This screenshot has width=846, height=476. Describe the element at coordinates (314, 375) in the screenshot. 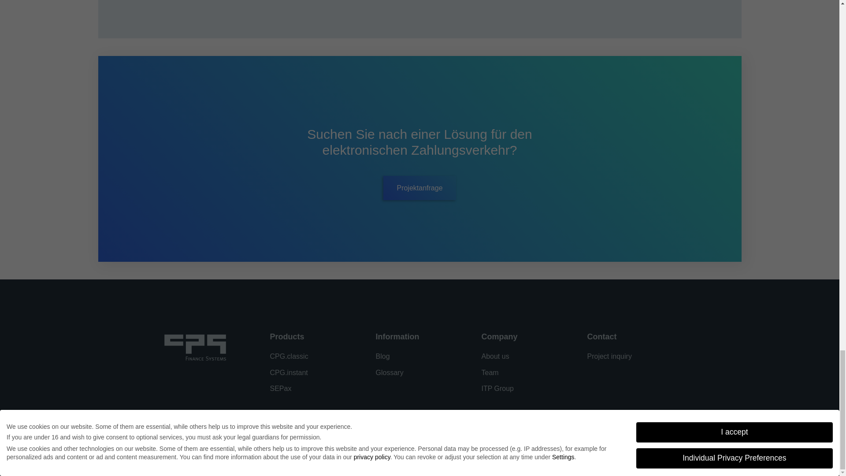

I see `CPG.instant` at that location.